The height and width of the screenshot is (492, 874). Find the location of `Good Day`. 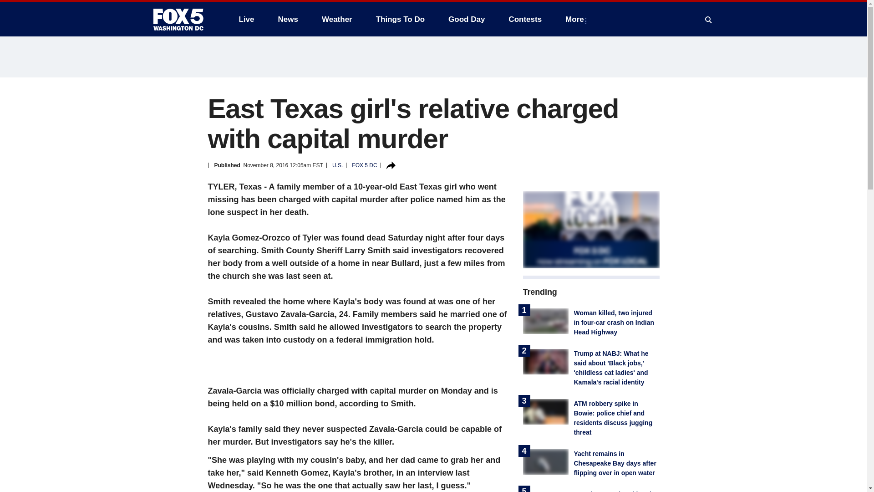

Good Day is located at coordinates (466, 19).